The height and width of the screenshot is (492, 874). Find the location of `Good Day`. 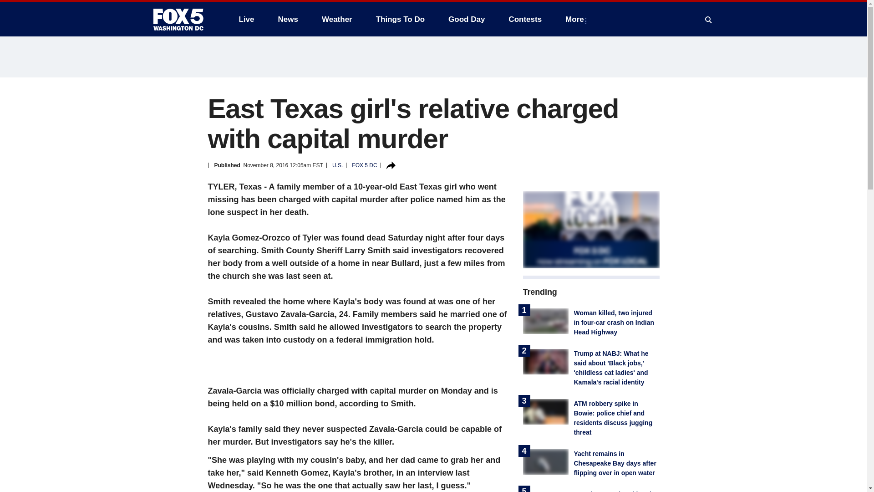

Good Day is located at coordinates (466, 19).